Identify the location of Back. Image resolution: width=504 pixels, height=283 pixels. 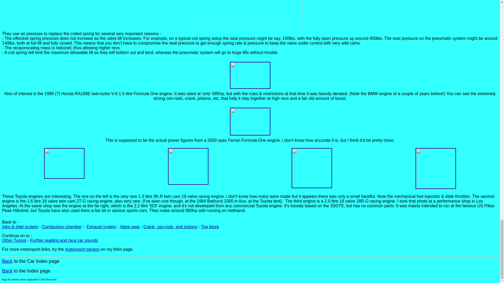
(7, 261).